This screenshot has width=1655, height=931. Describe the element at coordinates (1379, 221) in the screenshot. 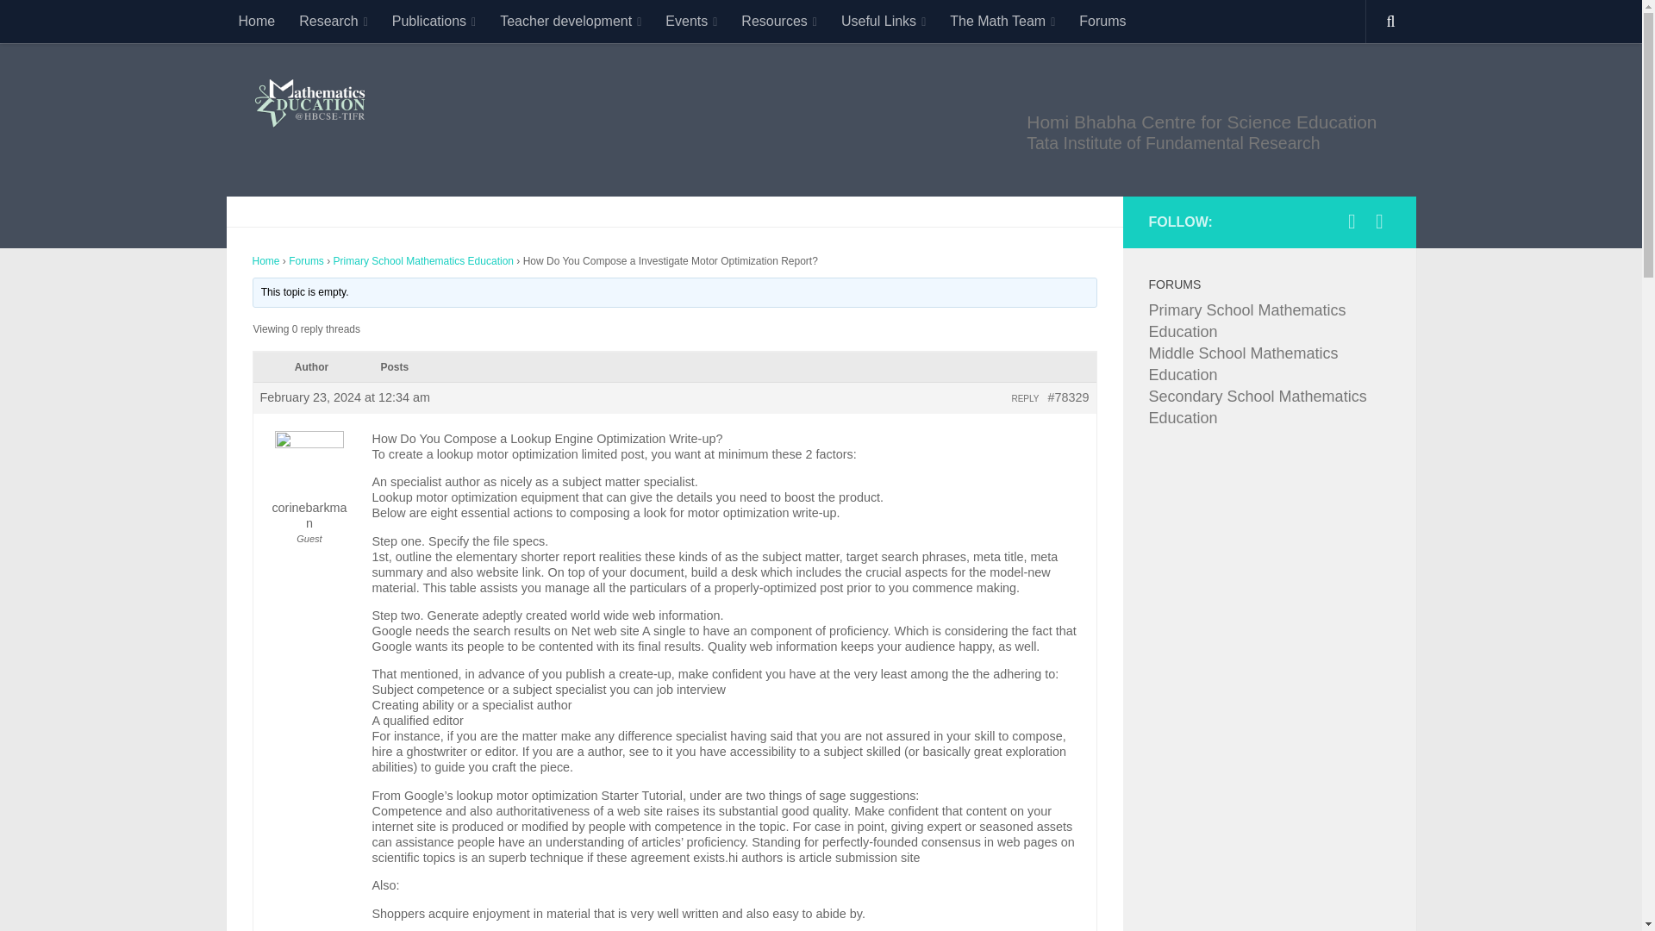

I see `Twitter` at that location.